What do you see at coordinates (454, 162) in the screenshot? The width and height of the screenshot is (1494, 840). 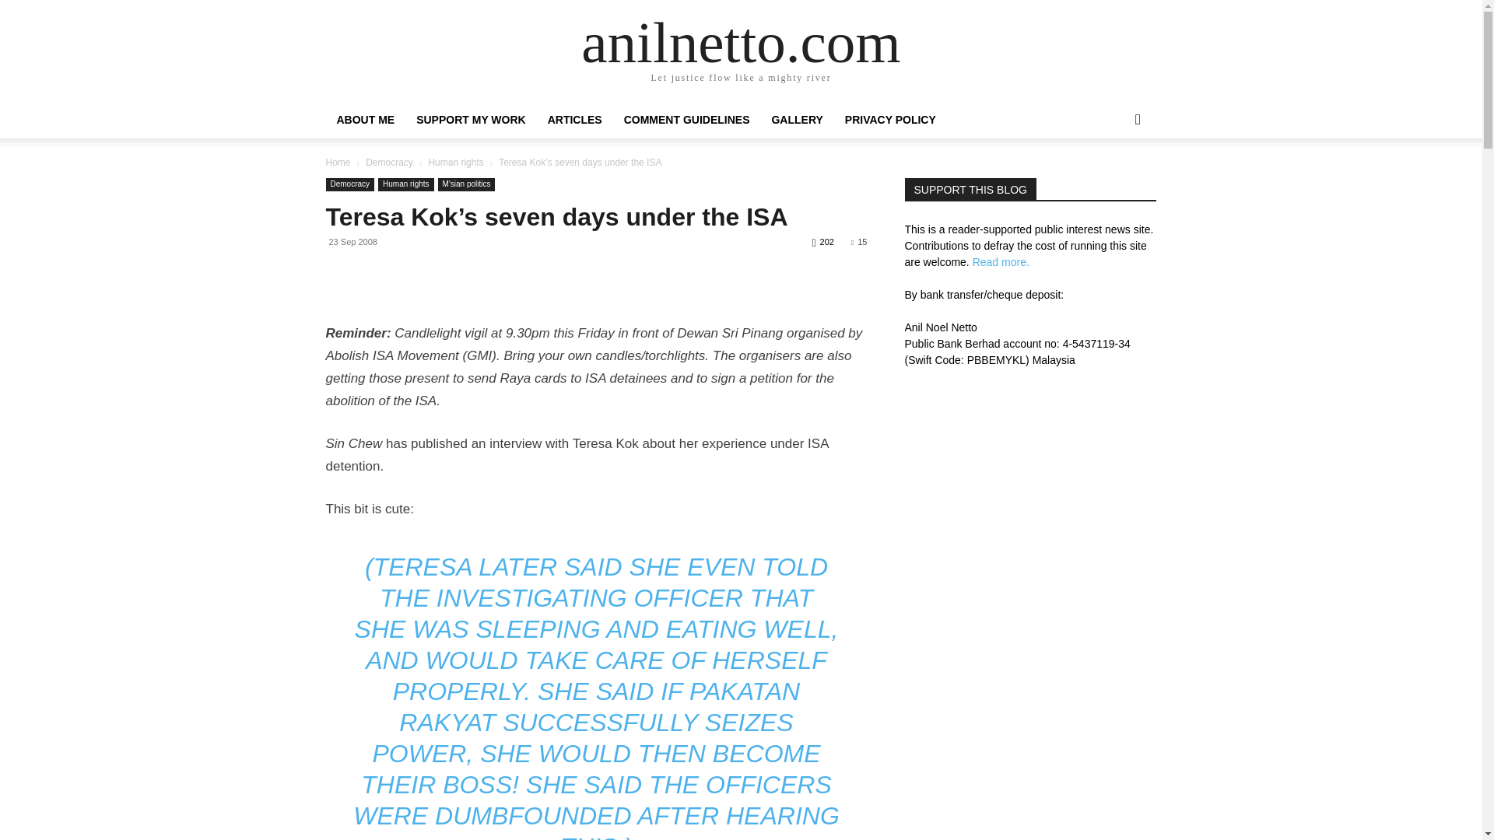 I see `Human rights` at bounding box center [454, 162].